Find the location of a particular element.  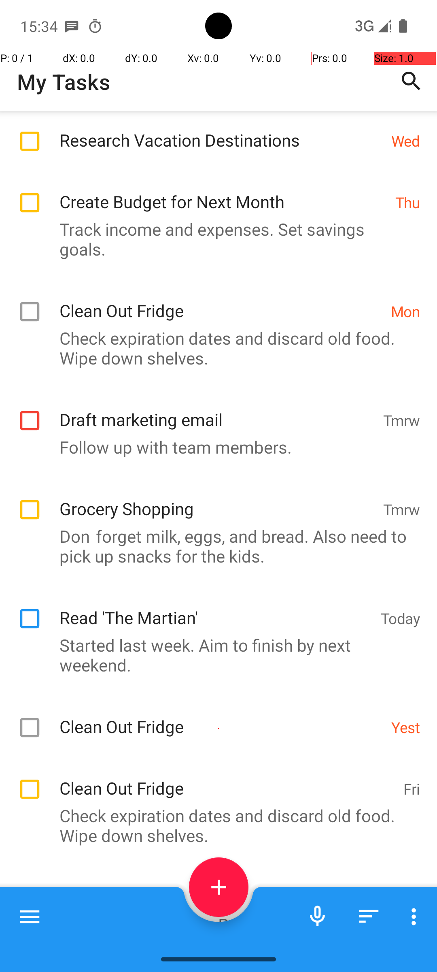

Draft marketing email is located at coordinates (217, 411).